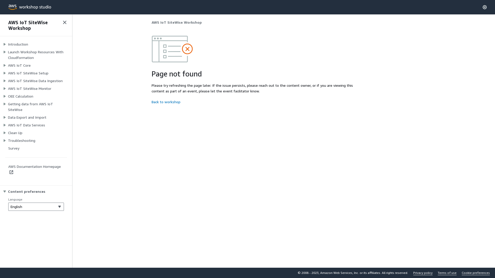 The width and height of the screenshot is (495, 278). I want to click on English, so click(36, 207).